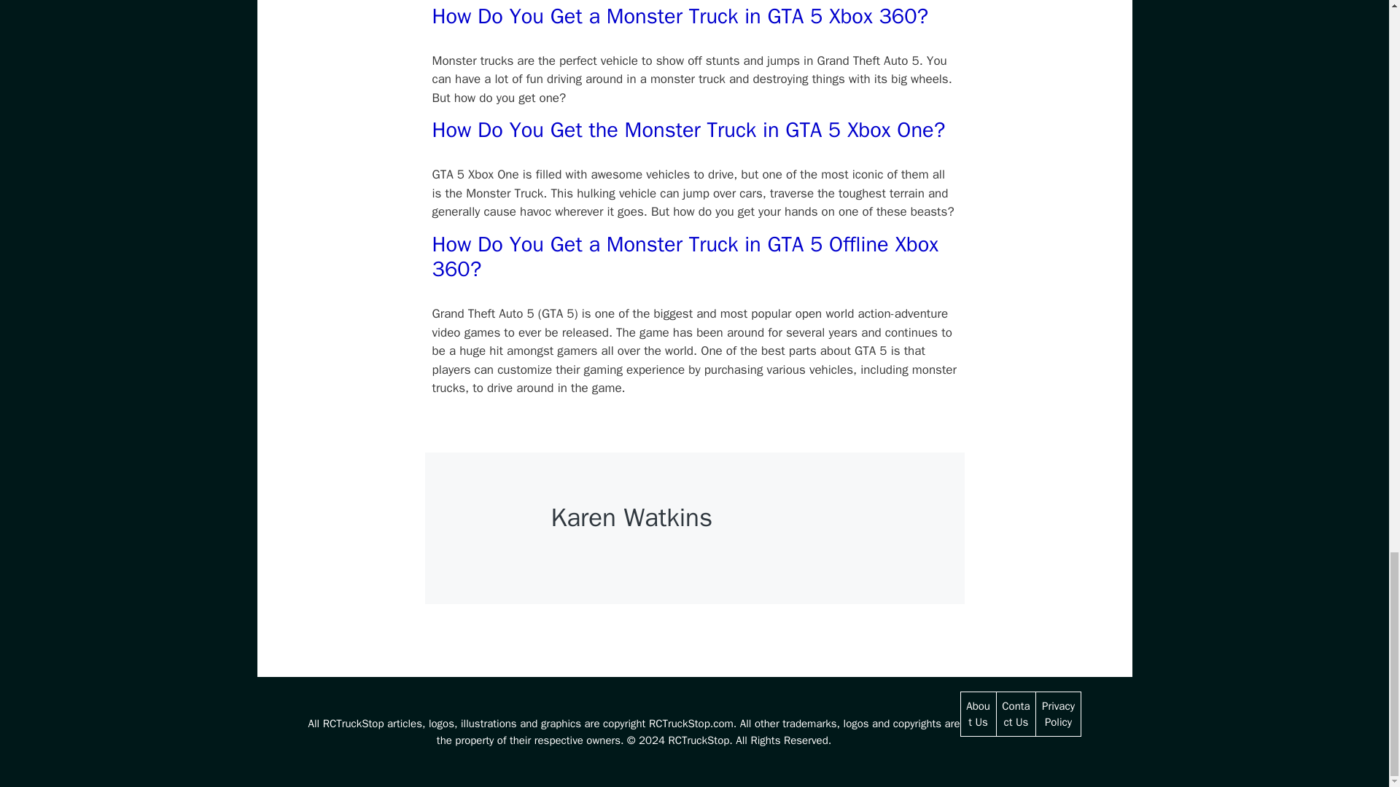 The height and width of the screenshot is (787, 1400). I want to click on Privacy Policy, so click(1058, 714).